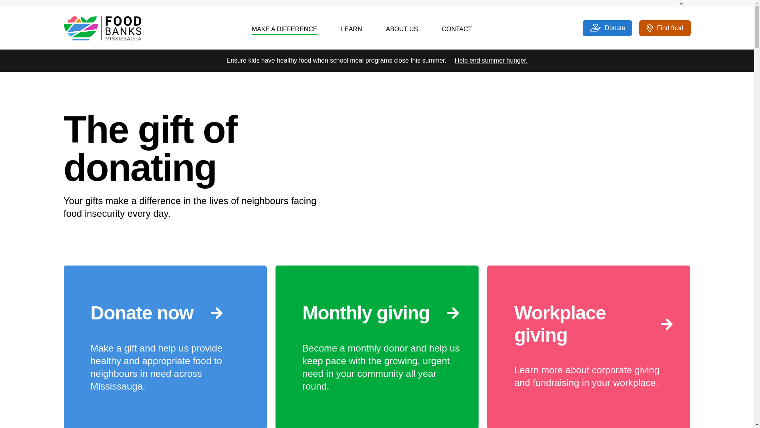 The image size is (760, 428). What do you see at coordinates (351, 29) in the screenshot?
I see `LEARN` at bounding box center [351, 29].